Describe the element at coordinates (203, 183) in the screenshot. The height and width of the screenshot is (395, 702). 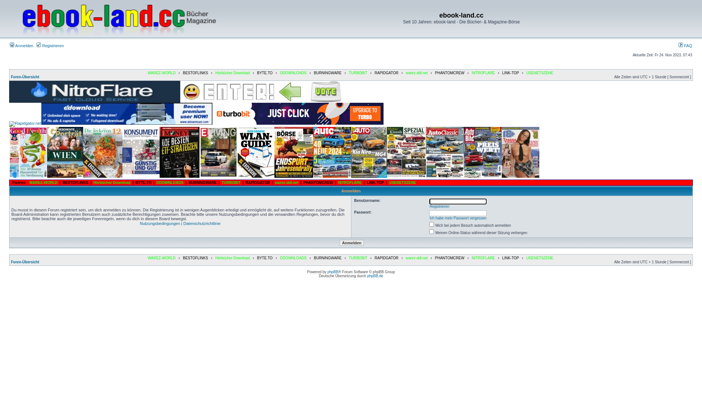
I see `BURNINGWARE` at that location.